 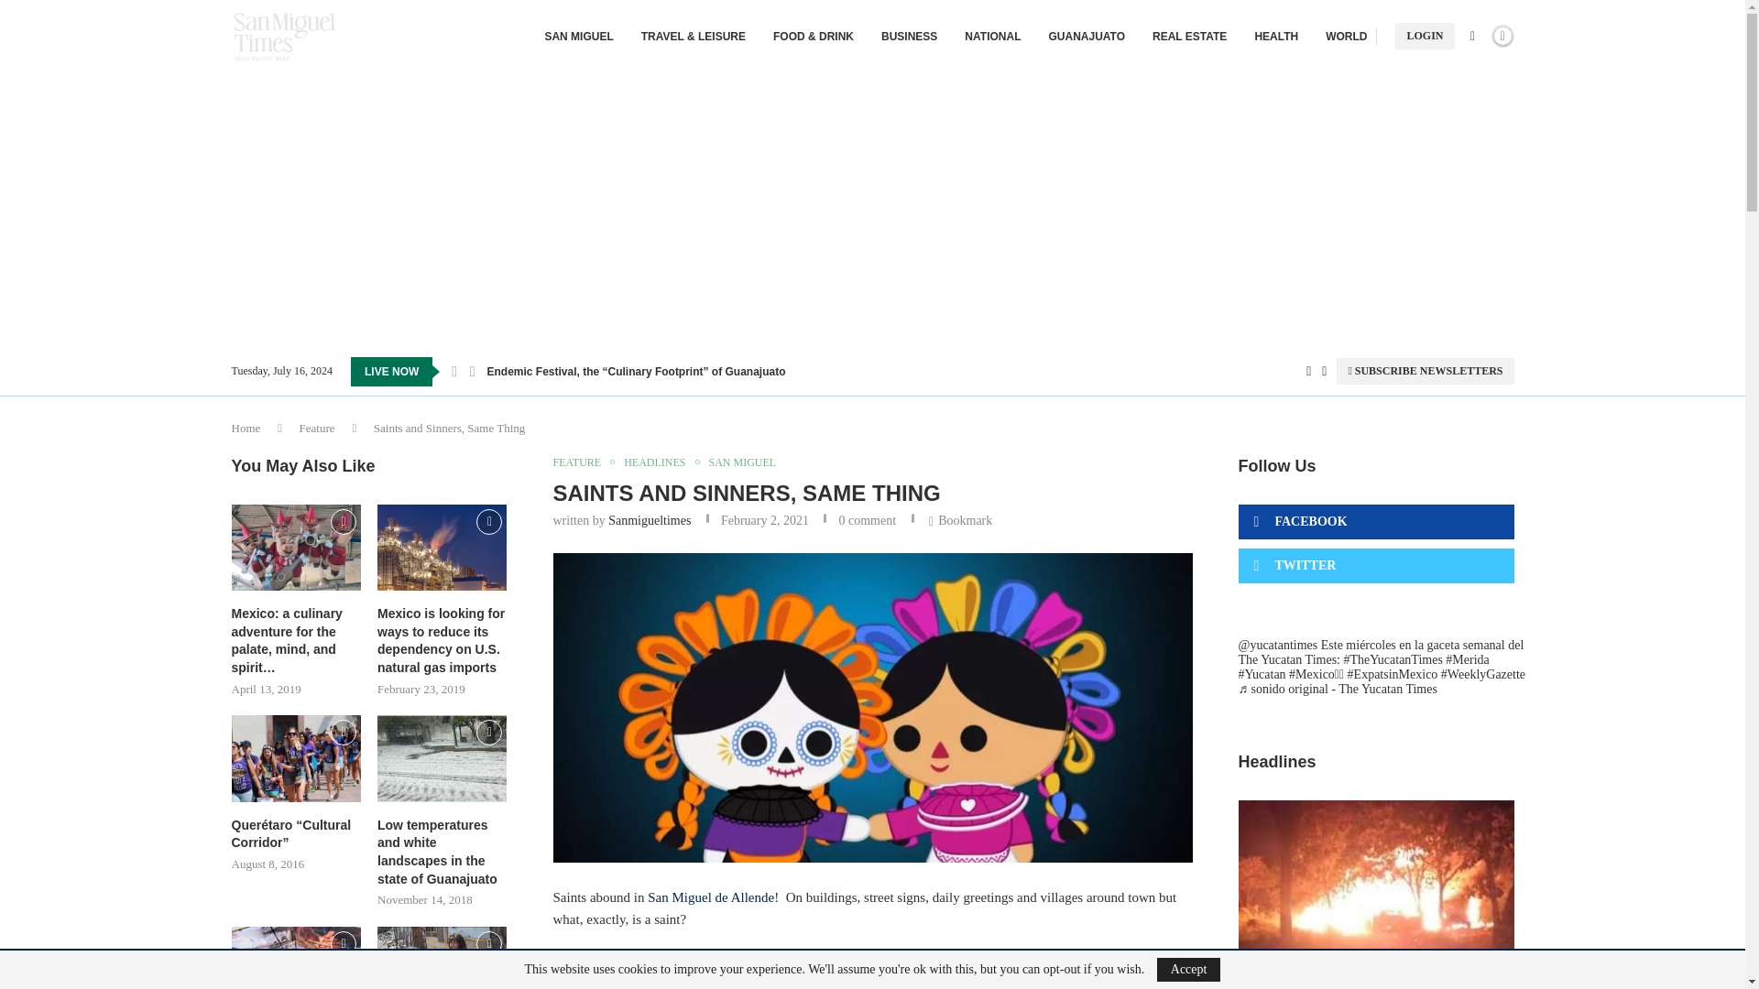 What do you see at coordinates (1087, 37) in the screenshot?
I see `GUANAJUATO` at bounding box center [1087, 37].